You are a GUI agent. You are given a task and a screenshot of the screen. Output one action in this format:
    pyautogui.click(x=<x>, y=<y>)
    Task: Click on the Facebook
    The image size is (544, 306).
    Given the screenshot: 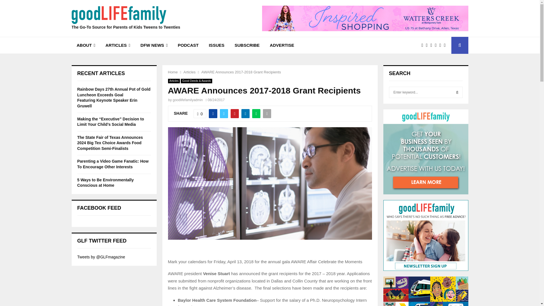 What is the action you would take?
    pyautogui.click(x=423, y=45)
    